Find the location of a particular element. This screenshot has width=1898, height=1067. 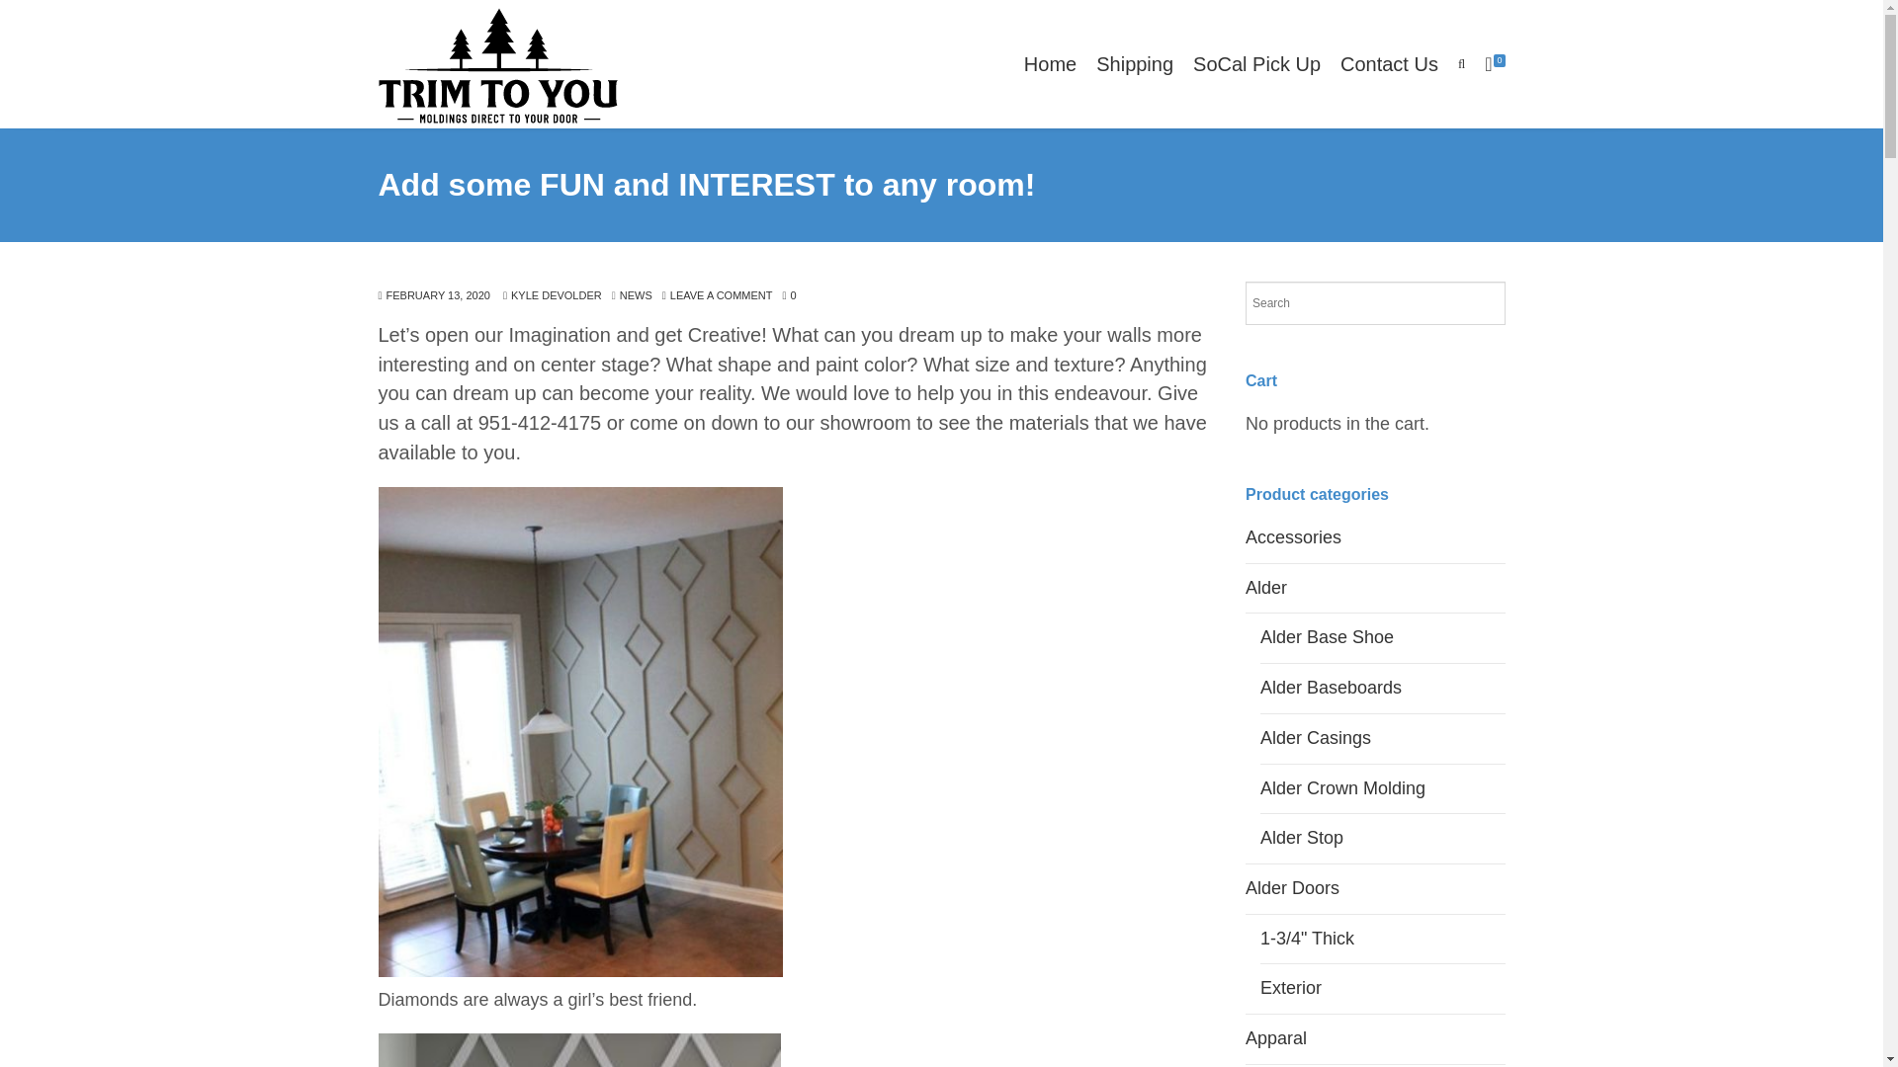

Accessories is located at coordinates (1293, 537).